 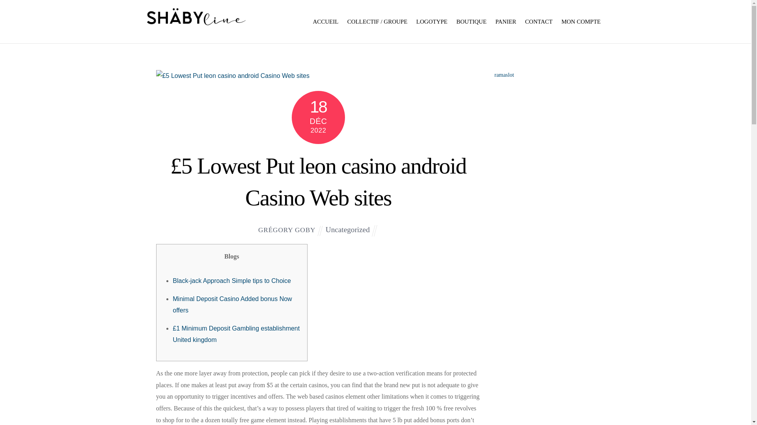 What do you see at coordinates (232, 305) in the screenshot?
I see `Minimal Deposit Casino Added bonus Now offers` at bounding box center [232, 305].